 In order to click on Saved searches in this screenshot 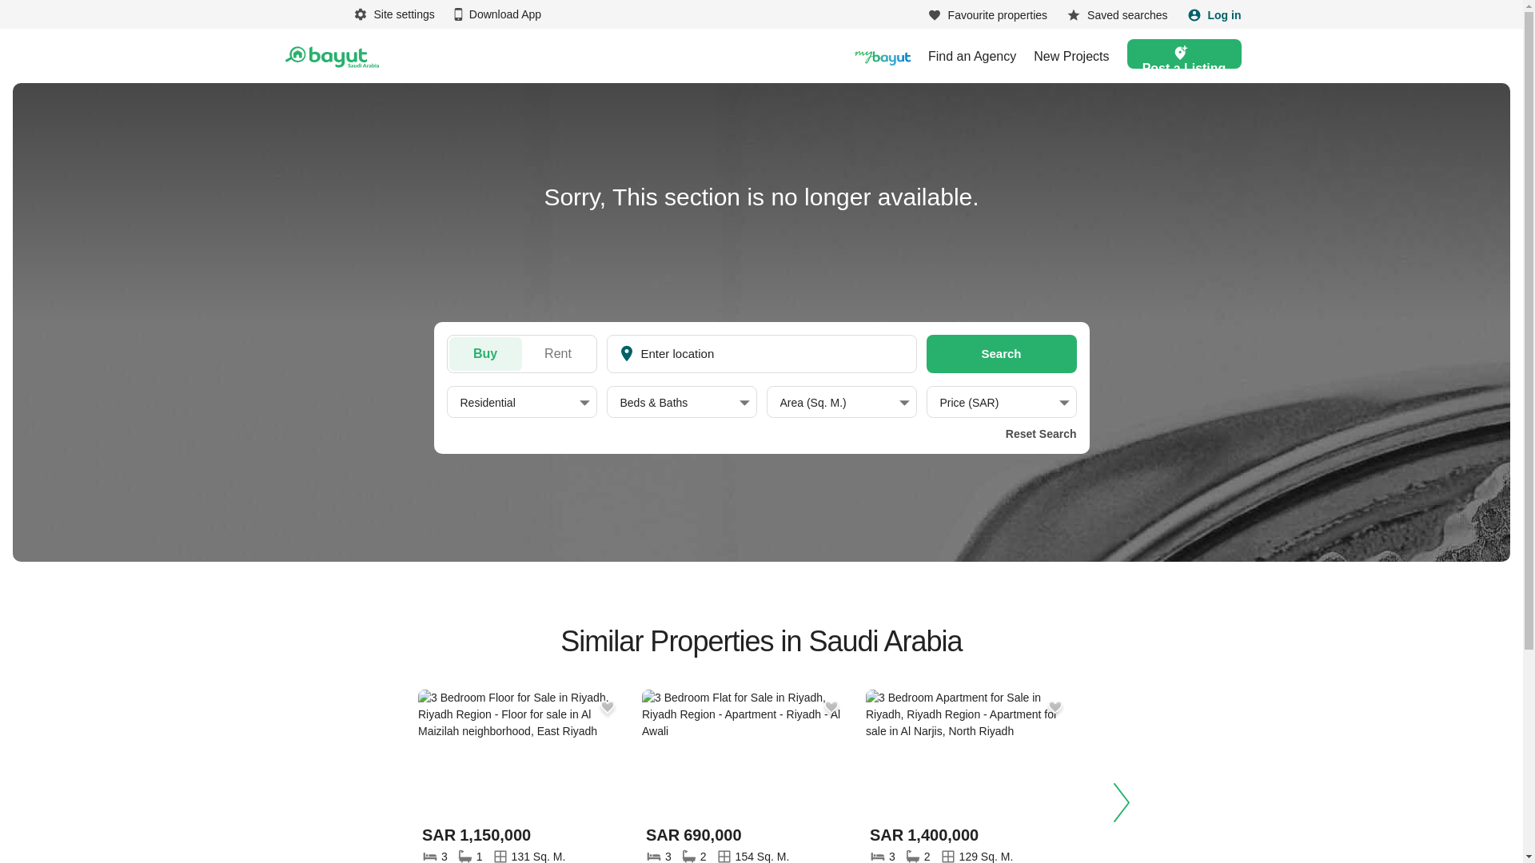, I will do `click(1116, 14)`.